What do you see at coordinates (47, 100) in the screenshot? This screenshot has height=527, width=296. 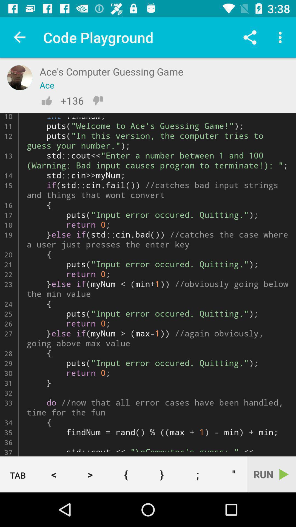 I see `like the code` at bounding box center [47, 100].